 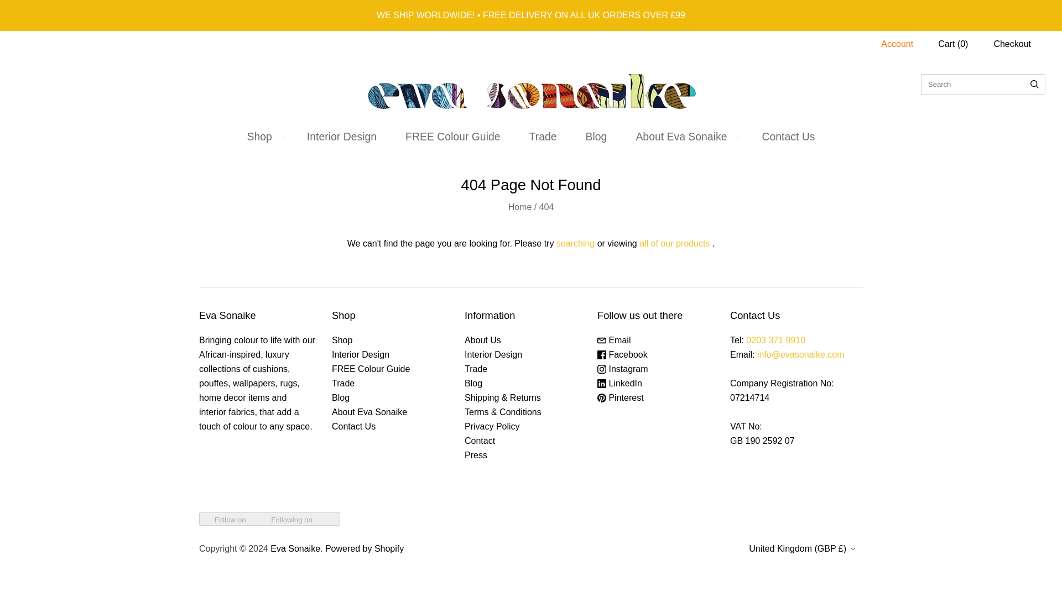 What do you see at coordinates (1012, 44) in the screenshot?
I see `Checkout` at bounding box center [1012, 44].